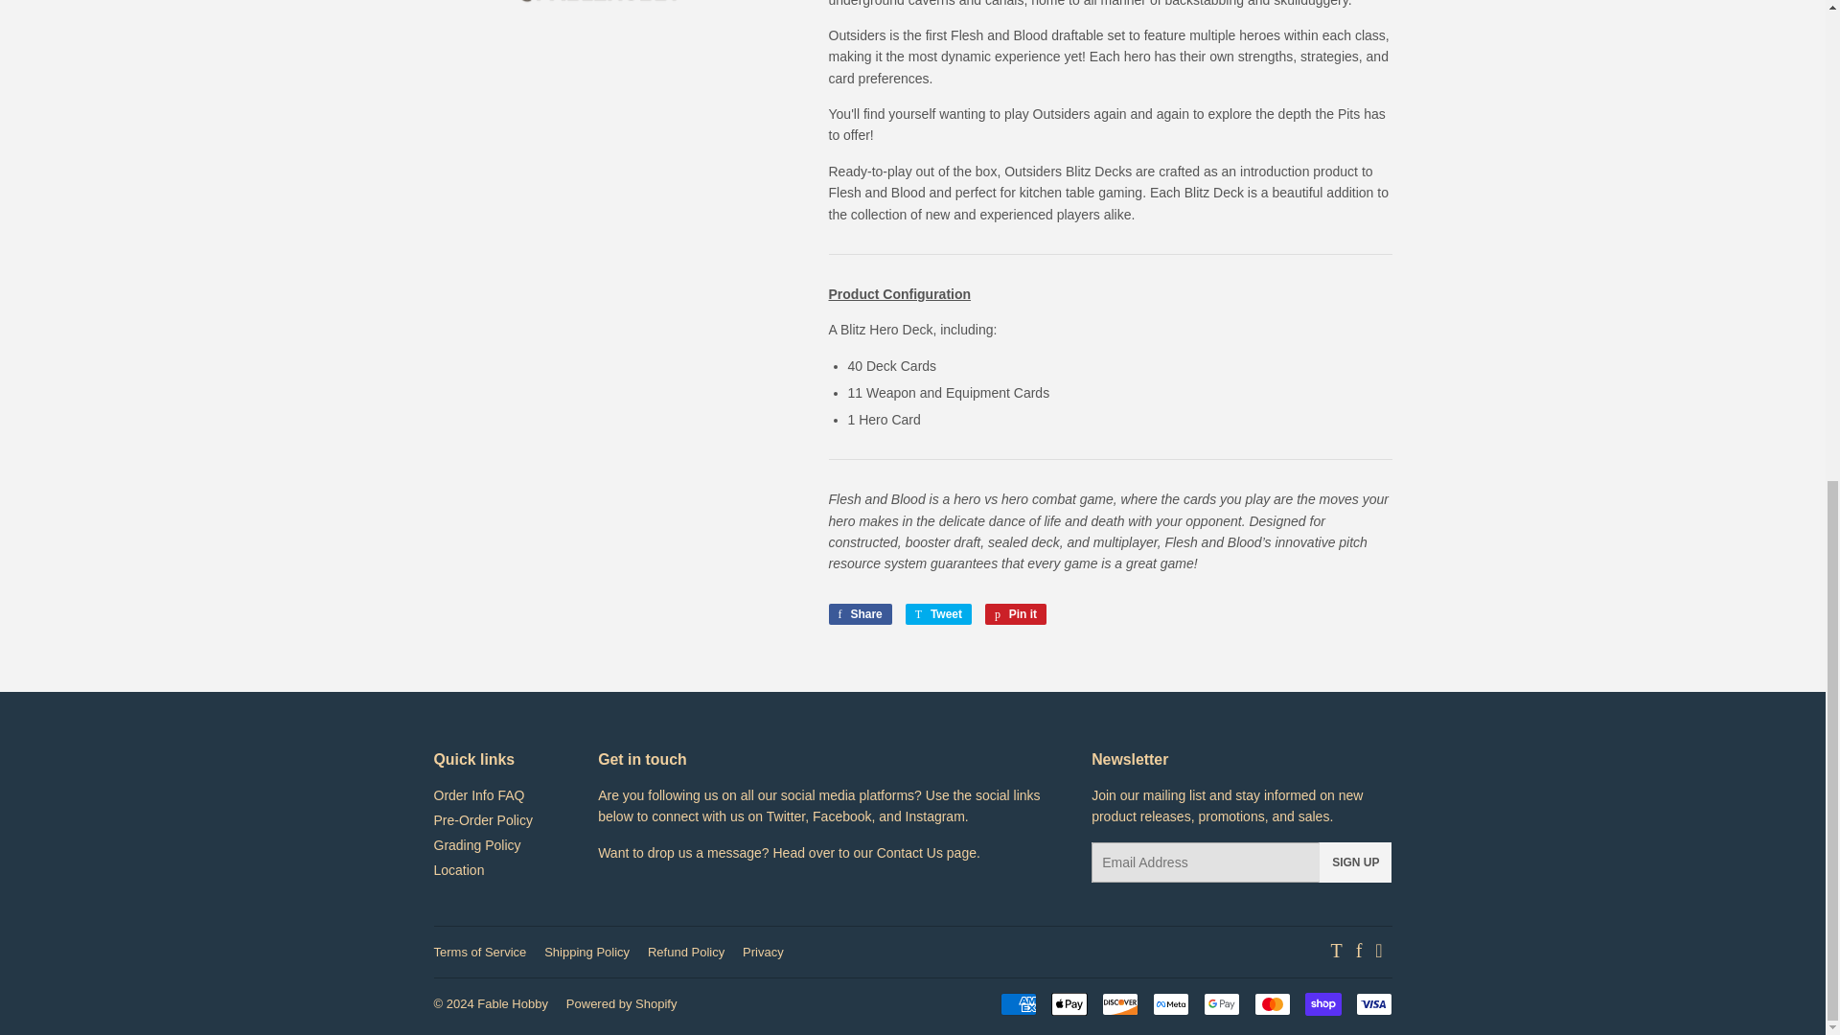  What do you see at coordinates (1120, 1003) in the screenshot?
I see `Discover` at bounding box center [1120, 1003].